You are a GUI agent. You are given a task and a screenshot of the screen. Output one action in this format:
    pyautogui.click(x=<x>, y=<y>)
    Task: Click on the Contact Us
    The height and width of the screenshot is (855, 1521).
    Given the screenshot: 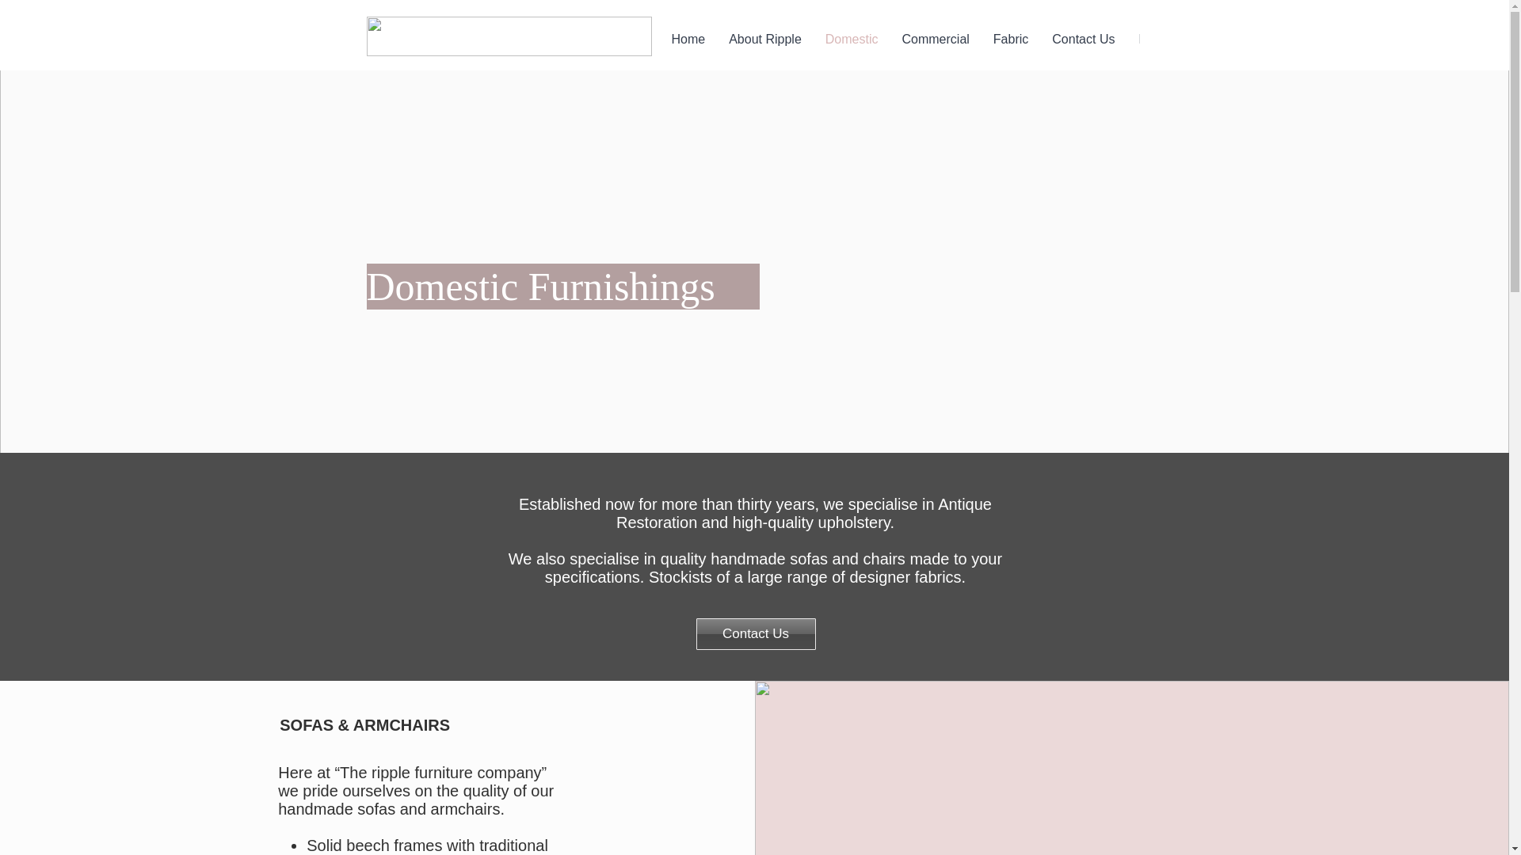 What is the action you would take?
    pyautogui.click(x=1084, y=50)
    